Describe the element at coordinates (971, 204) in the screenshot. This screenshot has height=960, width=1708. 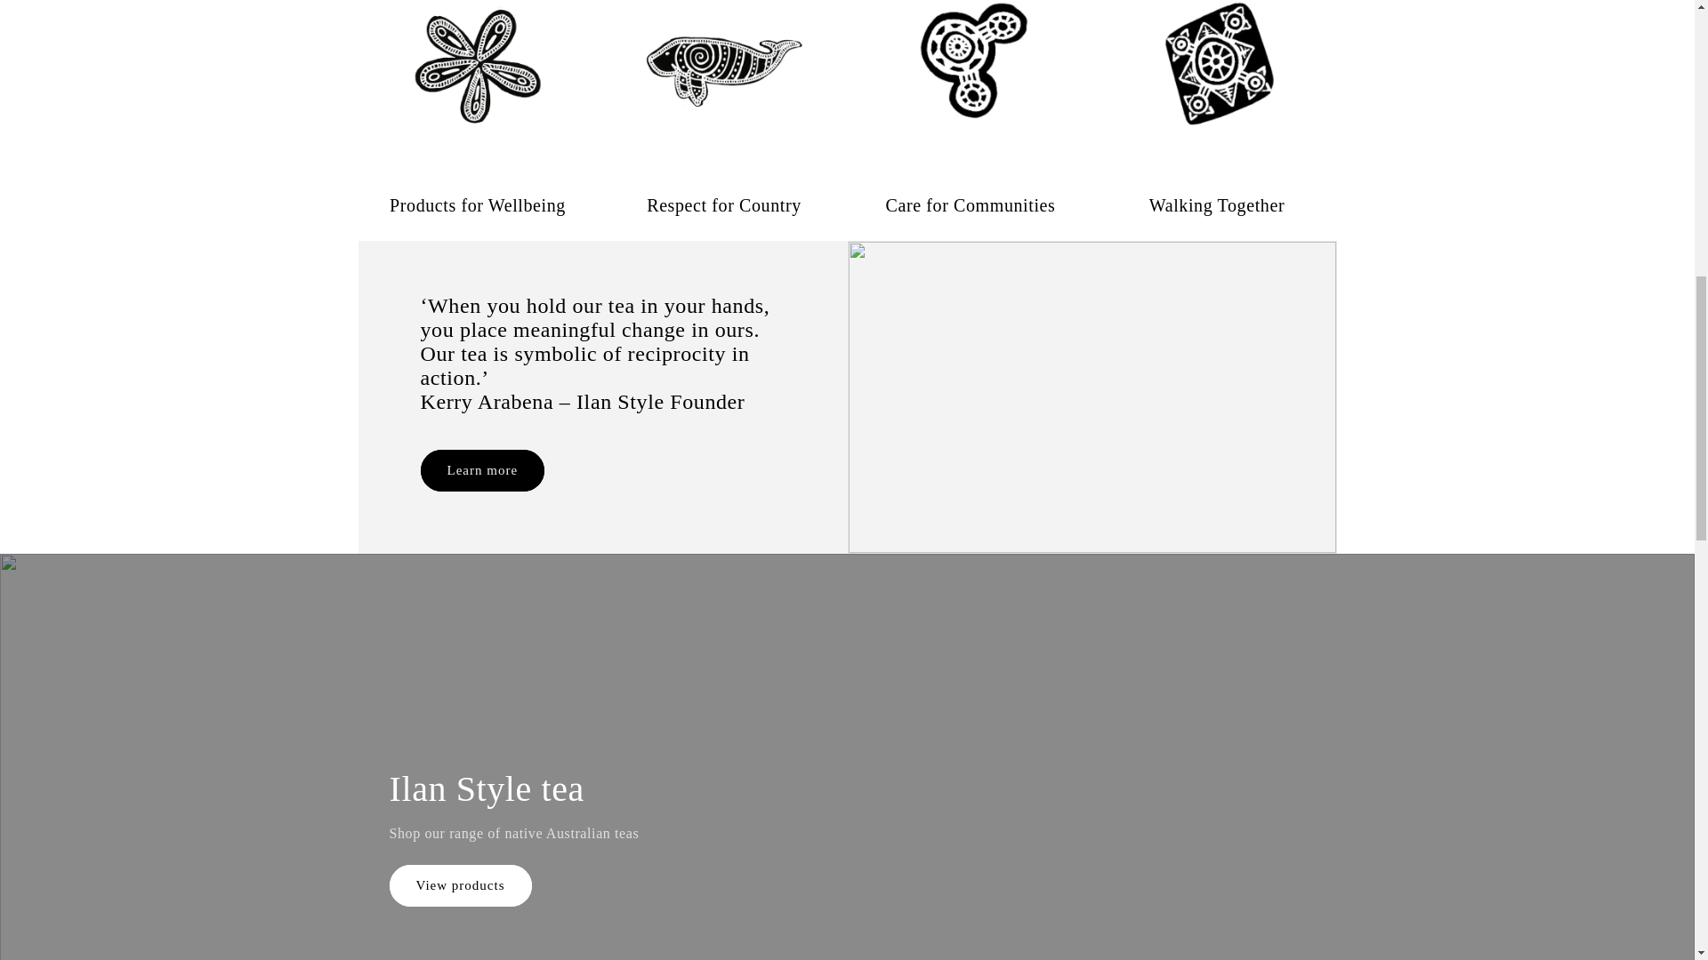
I see `Our Values` at that location.